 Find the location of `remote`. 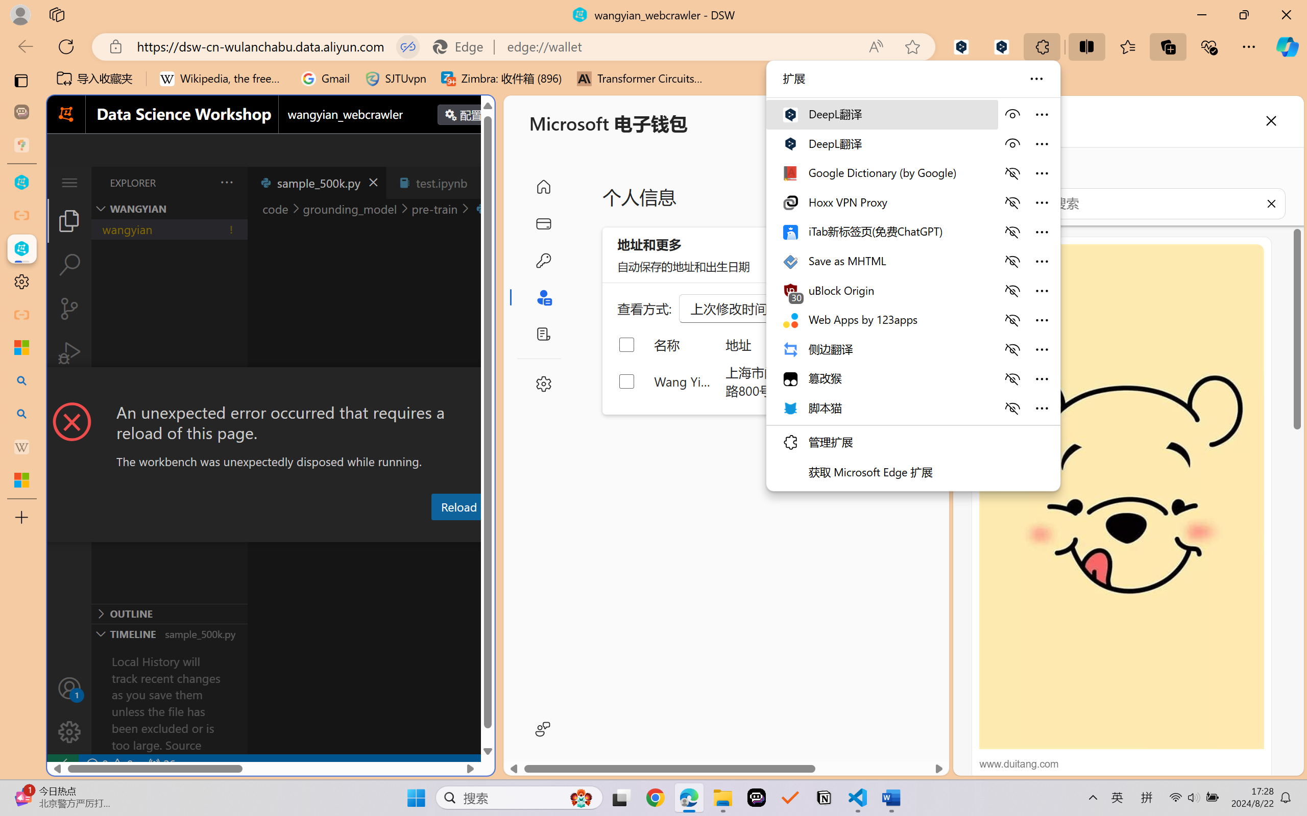

remote is located at coordinates (62, 764).